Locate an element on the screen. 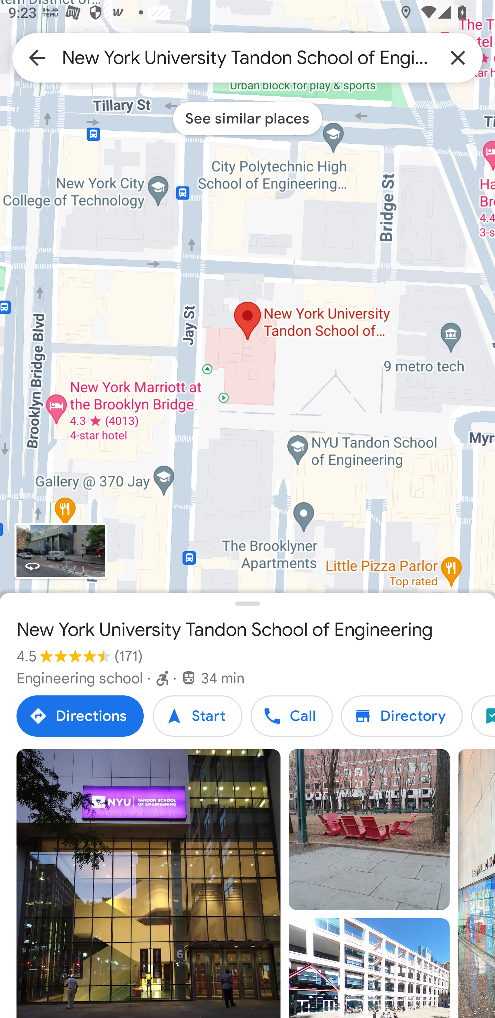 This screenshot has width=495, height=1018. Photo is located at coordinates (369, 830).